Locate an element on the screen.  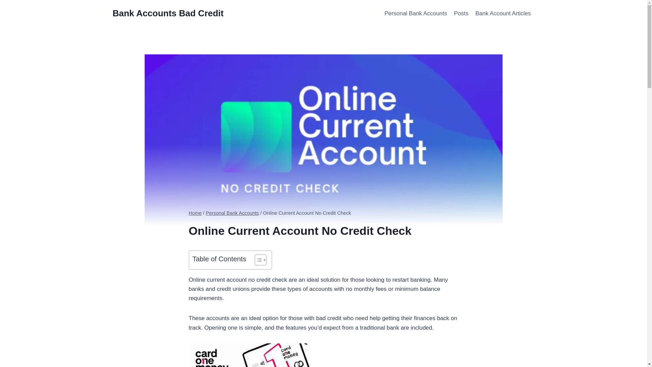
Posts is located at coordinates (461, 14).